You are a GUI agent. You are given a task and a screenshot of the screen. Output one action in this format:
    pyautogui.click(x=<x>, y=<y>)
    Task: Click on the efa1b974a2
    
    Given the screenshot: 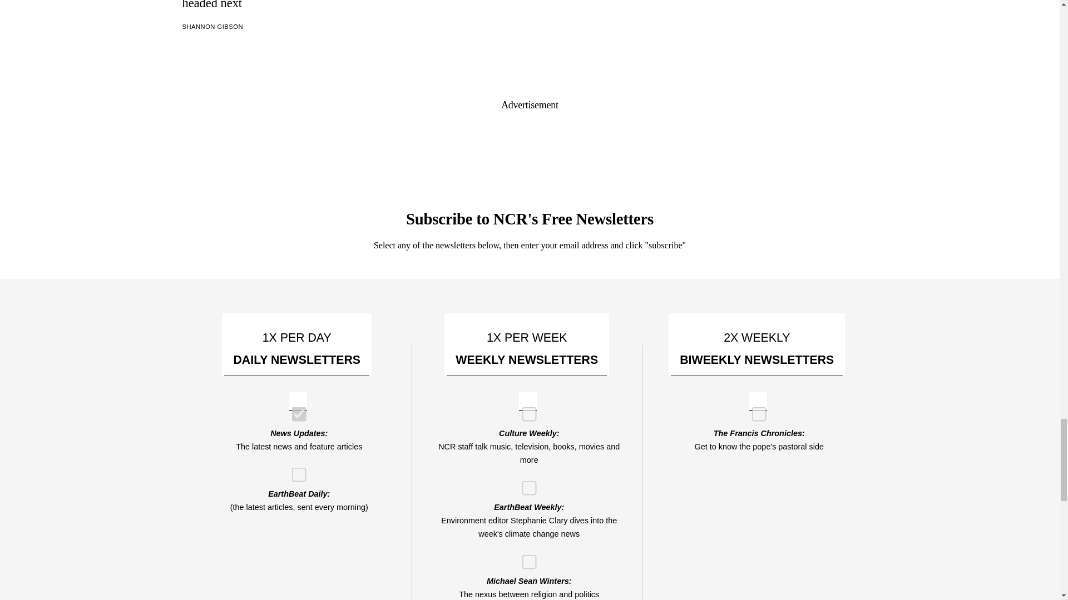 What is the action you would take?
    pyautogui.click(x=295, y=471)
    